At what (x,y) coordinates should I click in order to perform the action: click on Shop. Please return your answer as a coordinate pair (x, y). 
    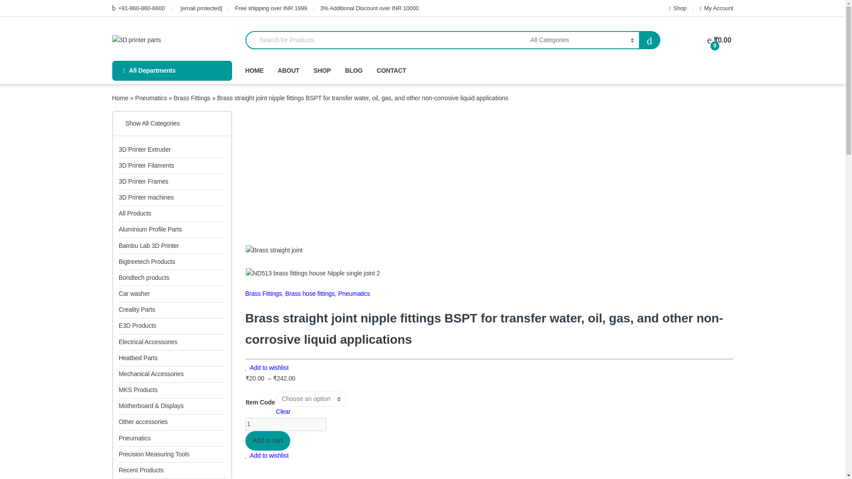
    Looking at the image, I should click on (678, 8).